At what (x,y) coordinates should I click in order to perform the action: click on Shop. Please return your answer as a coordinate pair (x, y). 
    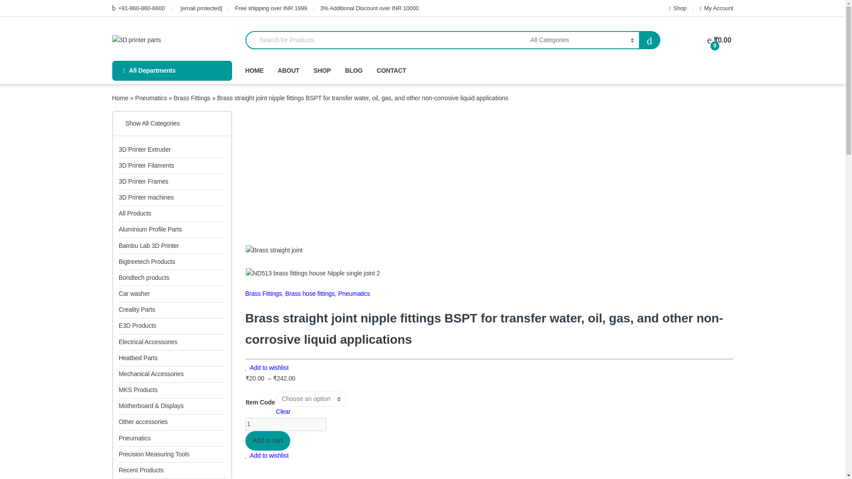
    Looking at the image, I should click on (678, 8).